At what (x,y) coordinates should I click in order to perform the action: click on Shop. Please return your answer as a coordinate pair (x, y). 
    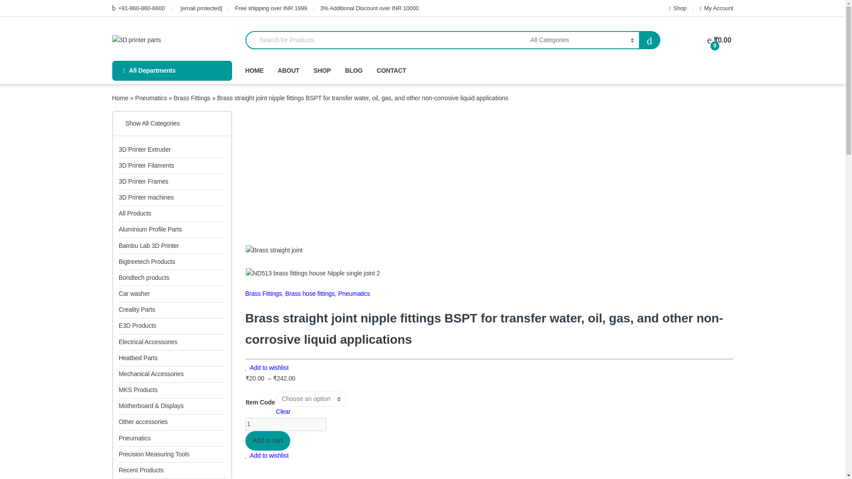
    Looking at the image, I should click on (678, 8).